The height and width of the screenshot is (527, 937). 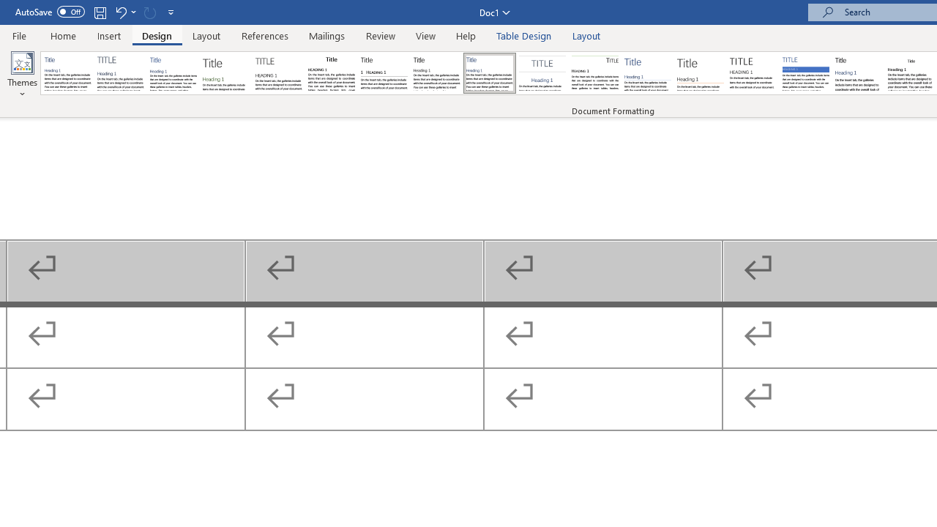 I want to click on Casual, so click(x=490, y=73).